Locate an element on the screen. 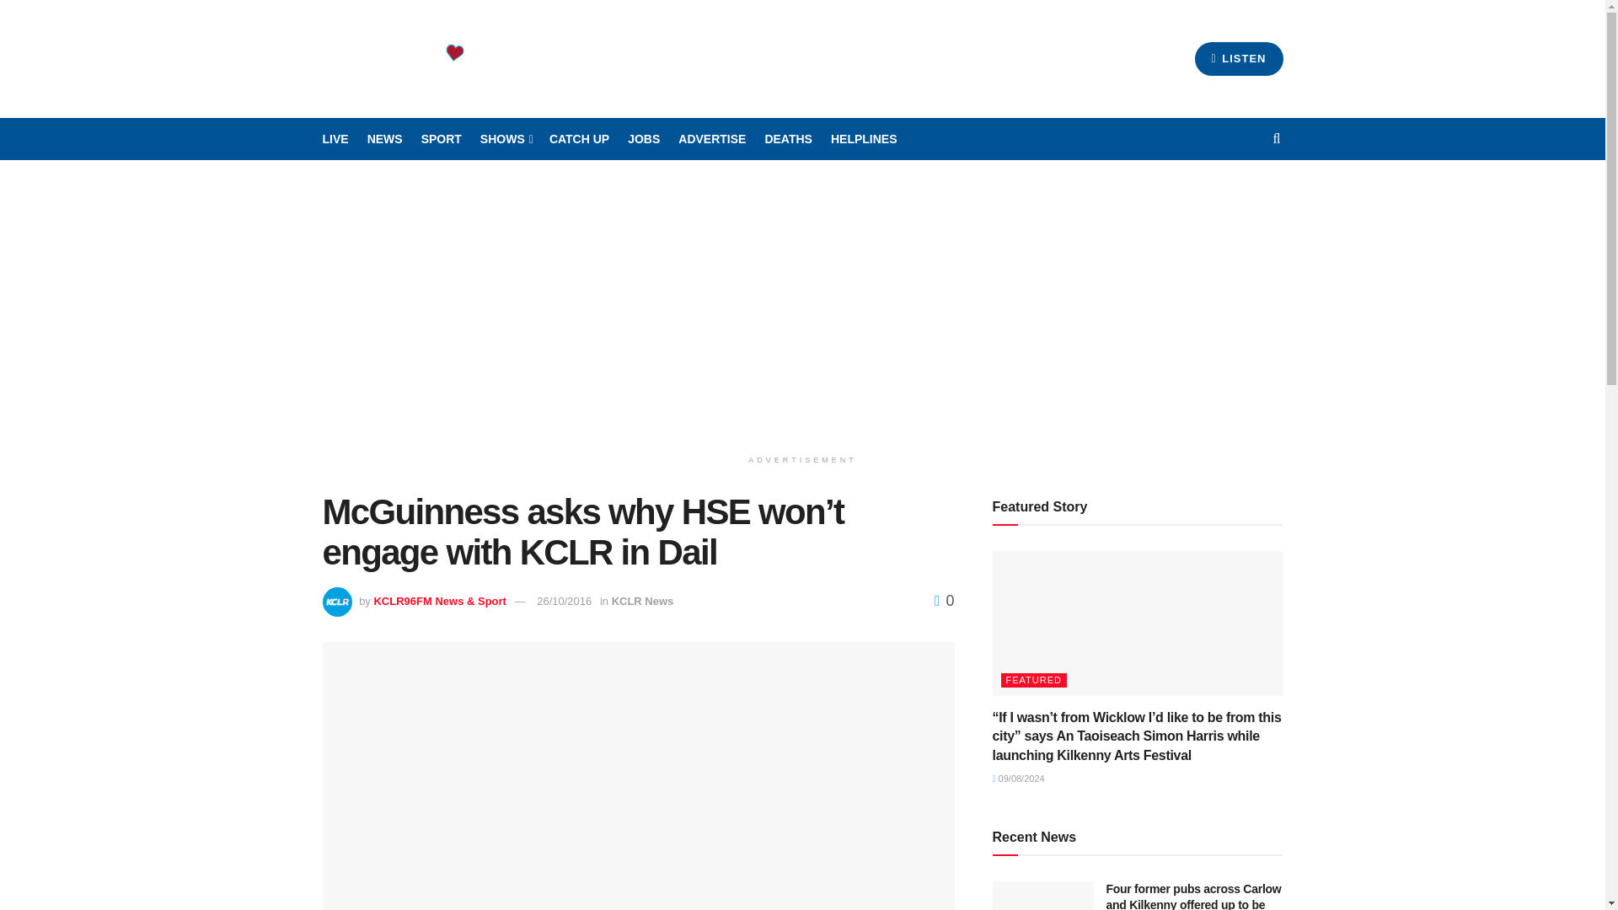 The image size is (1618, 910). Listen back to KCLR shows is located at coordinates (580, 139).